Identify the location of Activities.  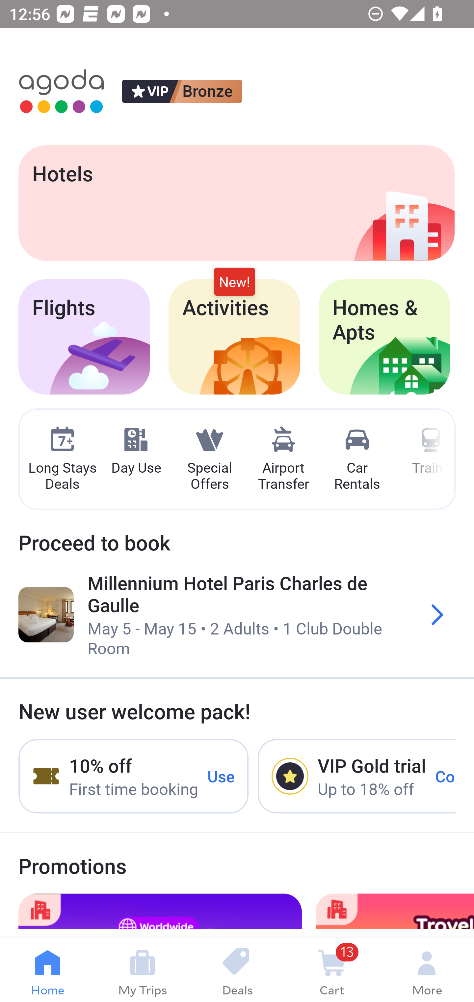
(234, 337).